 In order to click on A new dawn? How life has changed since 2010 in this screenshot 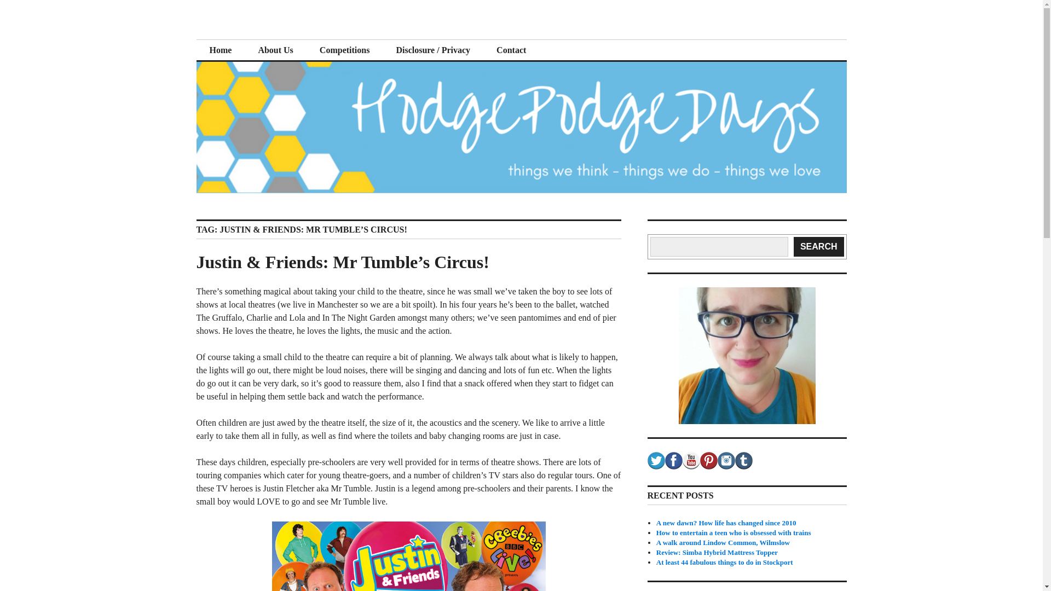, I will do `click(726, 523)`.